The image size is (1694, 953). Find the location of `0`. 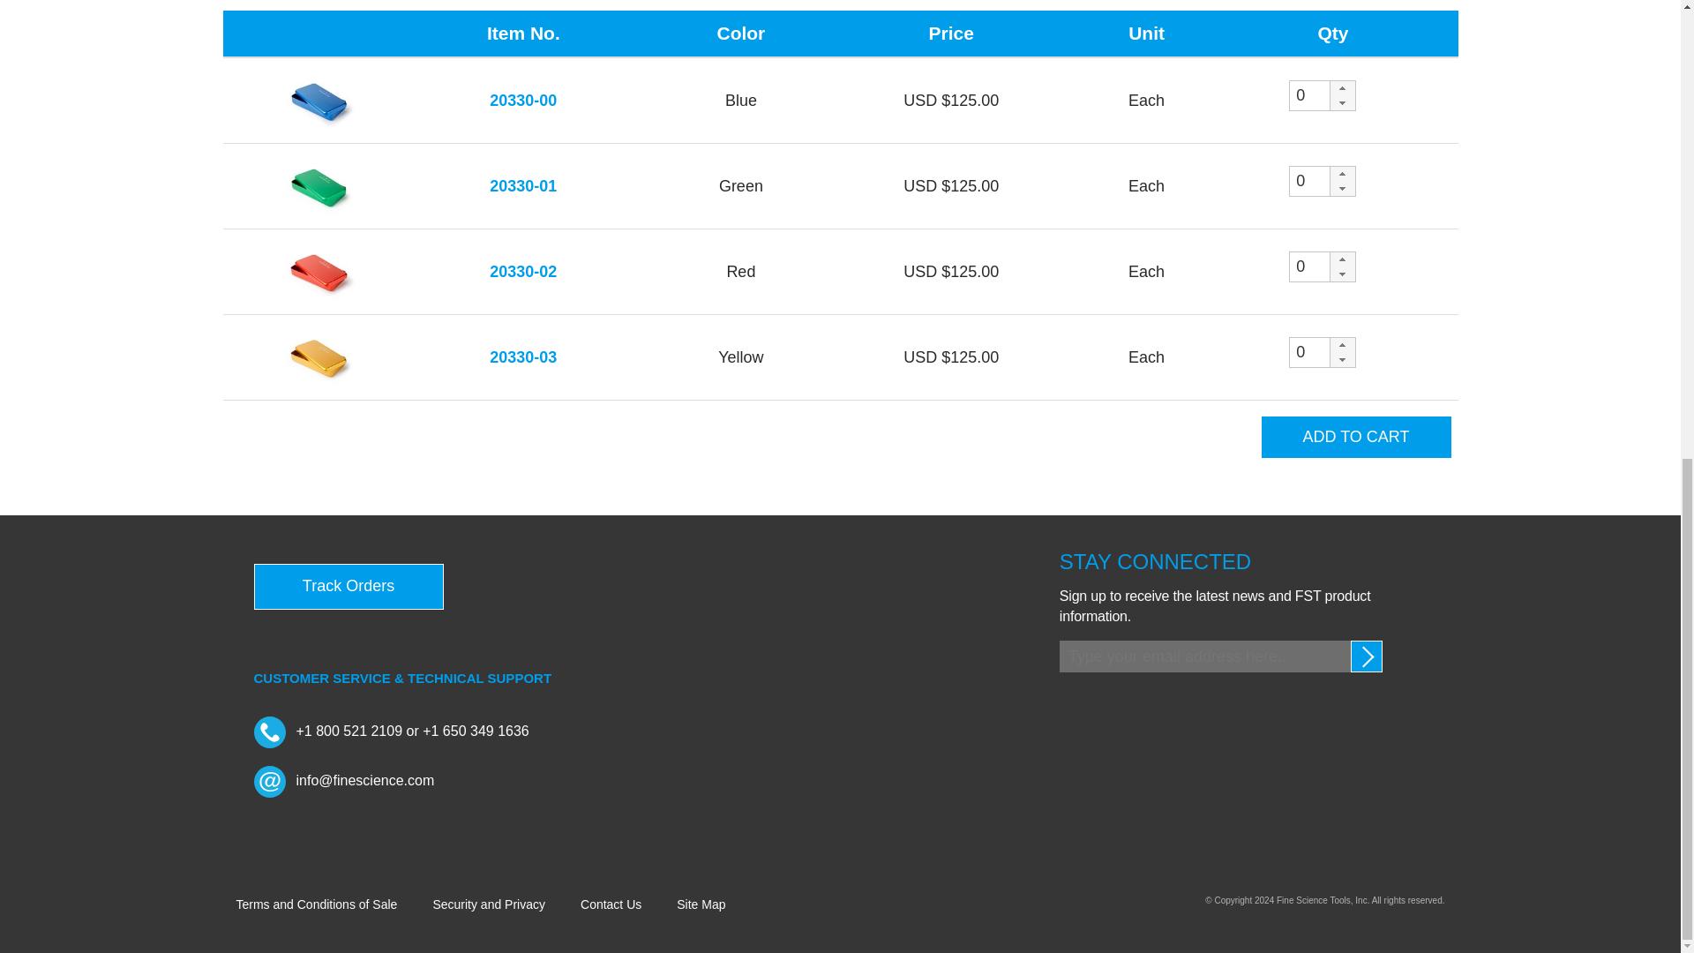

0 is located at coordinates (1309, 266).